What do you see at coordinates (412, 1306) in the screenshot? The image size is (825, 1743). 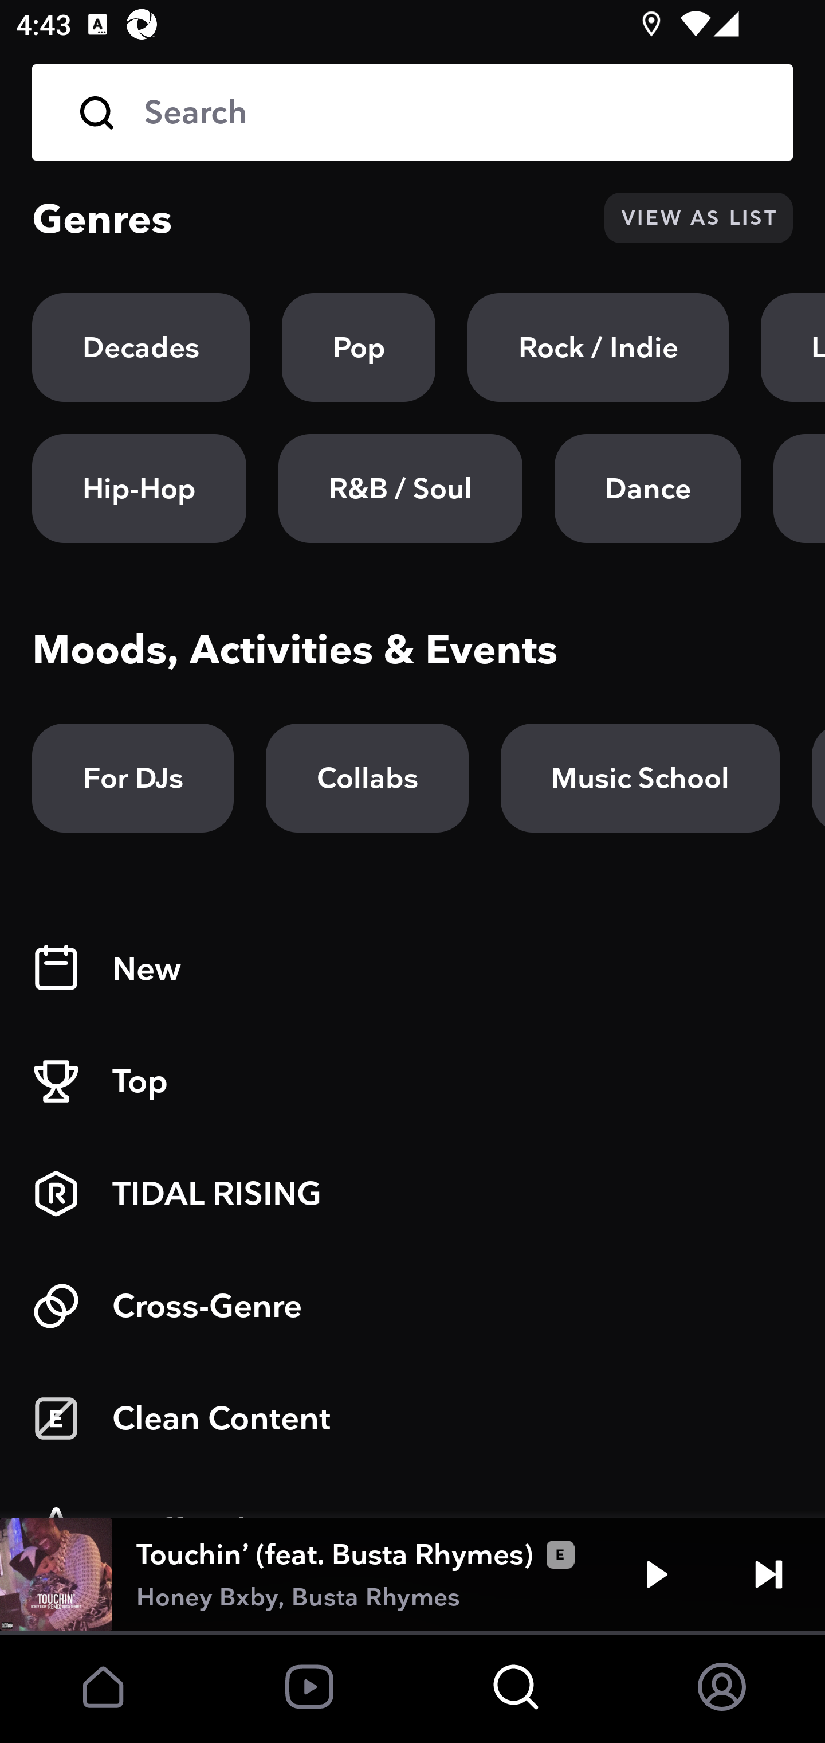 I see `Cross-Genre` at bounding box center [412, 1306].